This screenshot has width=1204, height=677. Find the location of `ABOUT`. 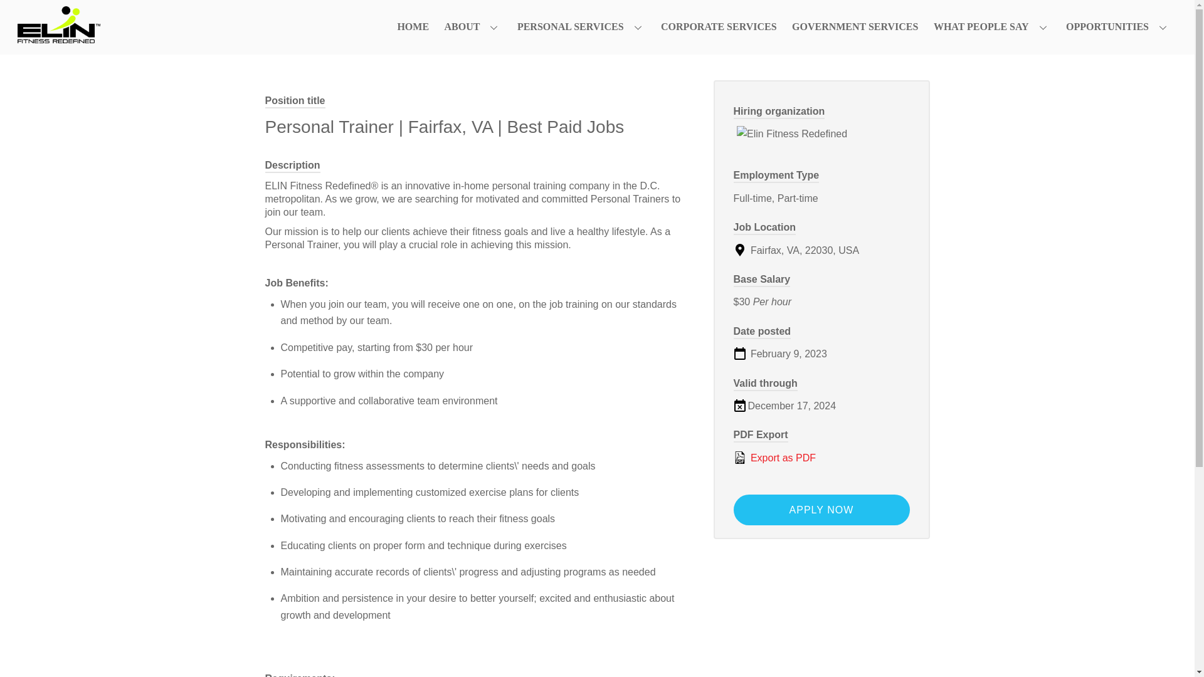

ABOUT is located at coordinates (473, 26).